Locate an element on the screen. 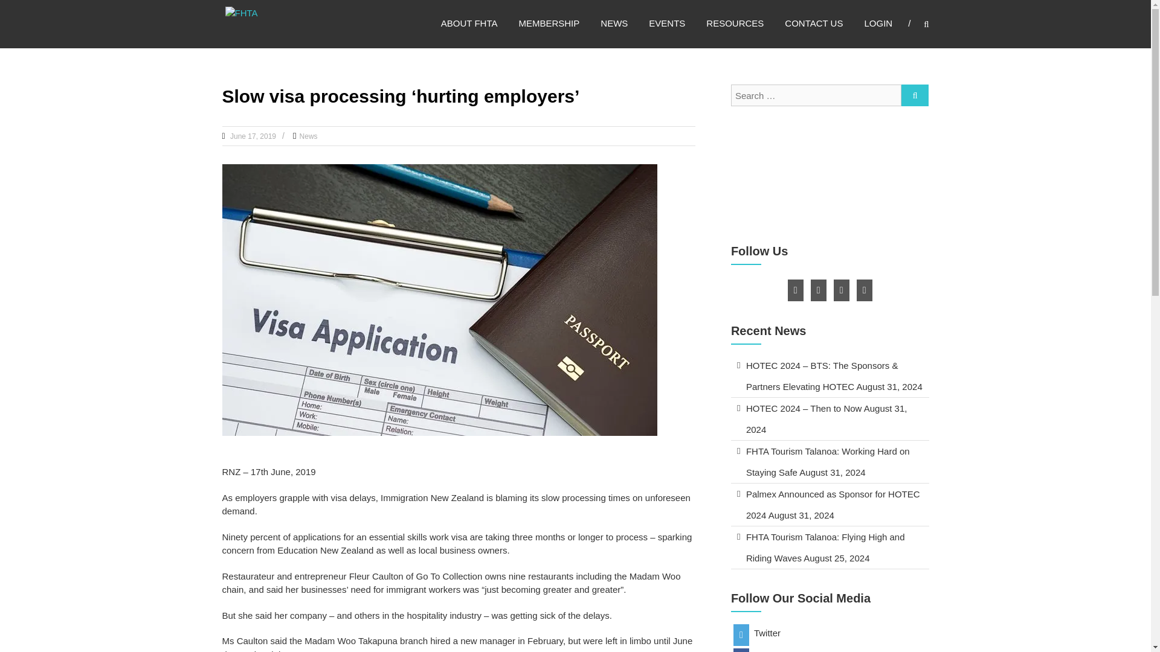 This screenshot has height=652, width=1160. MEMBERSHIP is located at coordinates (549, 23).